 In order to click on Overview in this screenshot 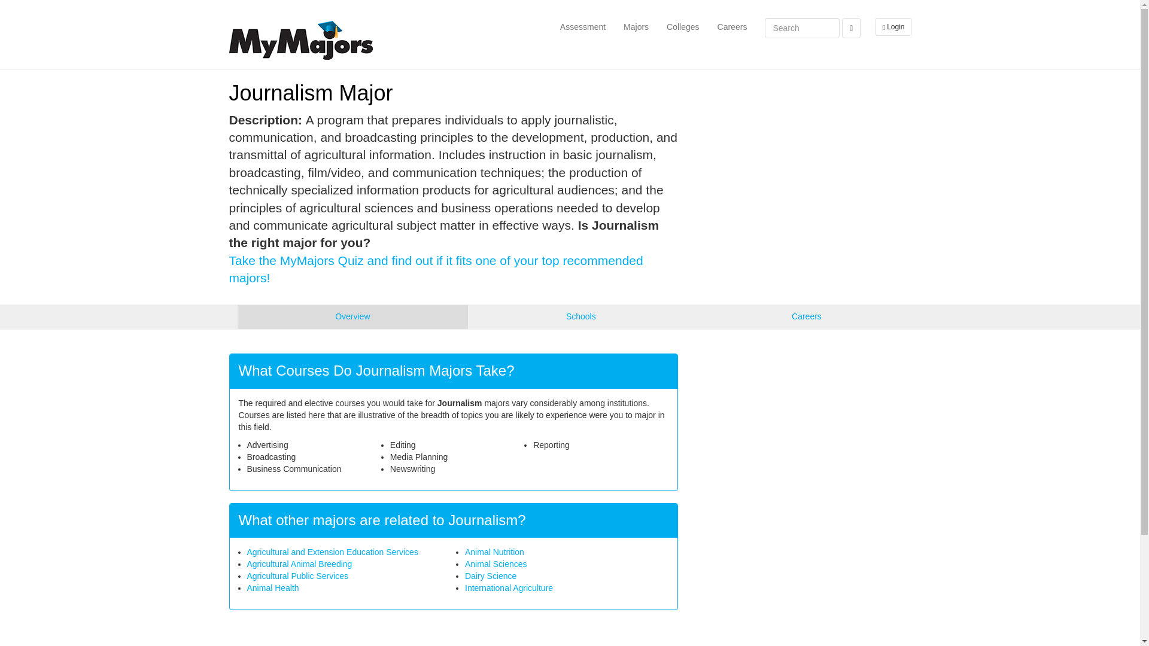, I will do `click(352, 316)`.